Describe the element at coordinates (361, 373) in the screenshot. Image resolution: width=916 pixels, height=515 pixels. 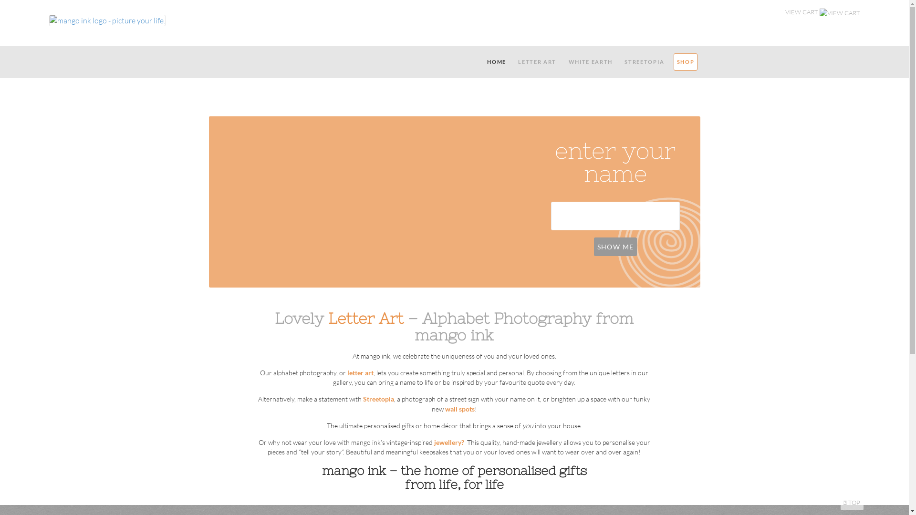
I see `letter art` at that location.